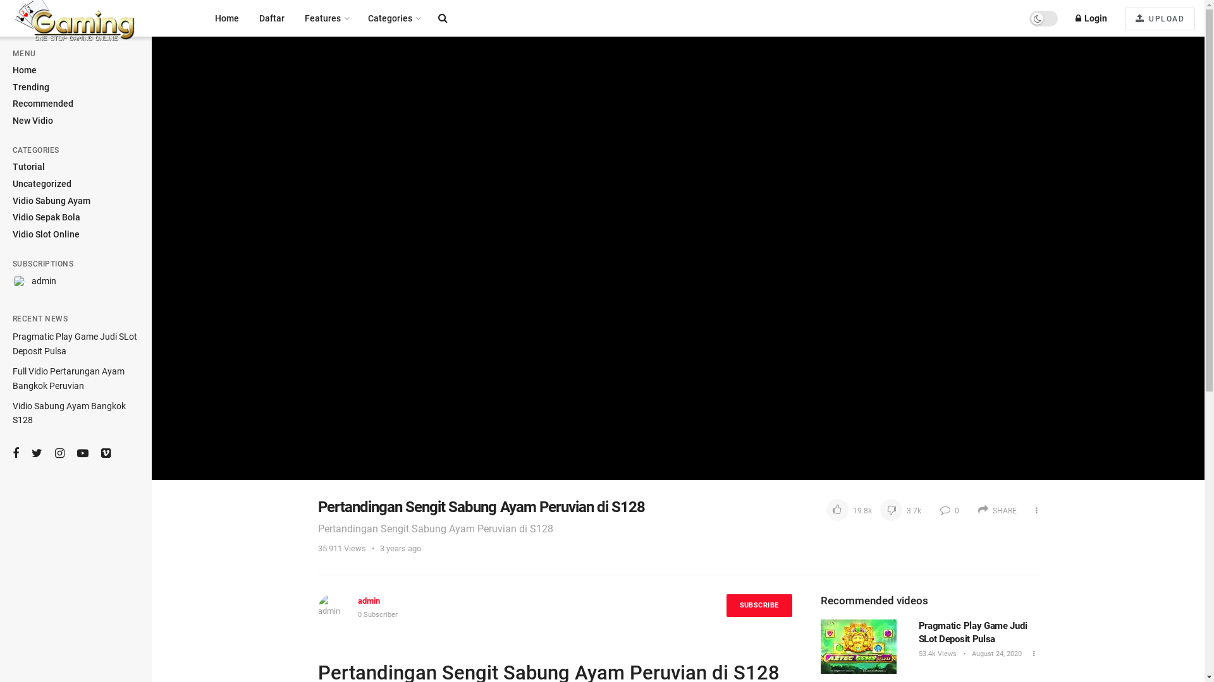  What do you see at coordinates (47, 218) in the screenshot?
I see `Vidio Sepak Bola` at bounding box center [47, 218].